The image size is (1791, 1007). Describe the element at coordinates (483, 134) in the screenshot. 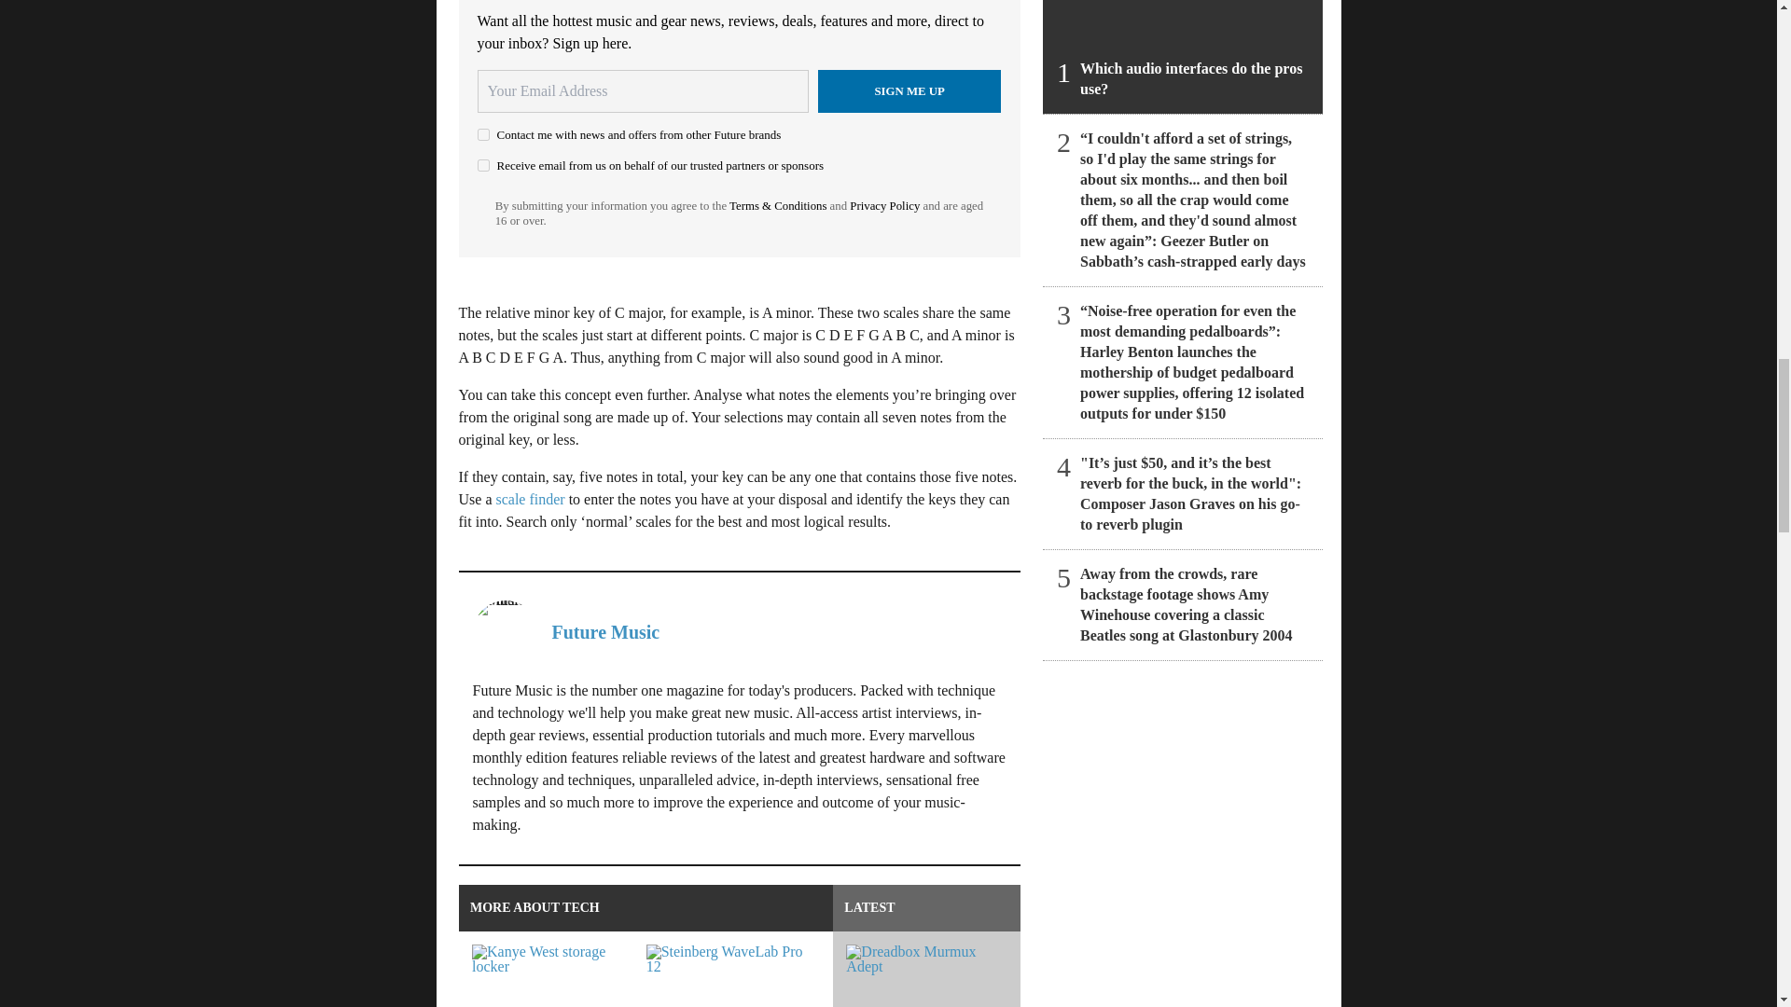

I see `on` at that location.